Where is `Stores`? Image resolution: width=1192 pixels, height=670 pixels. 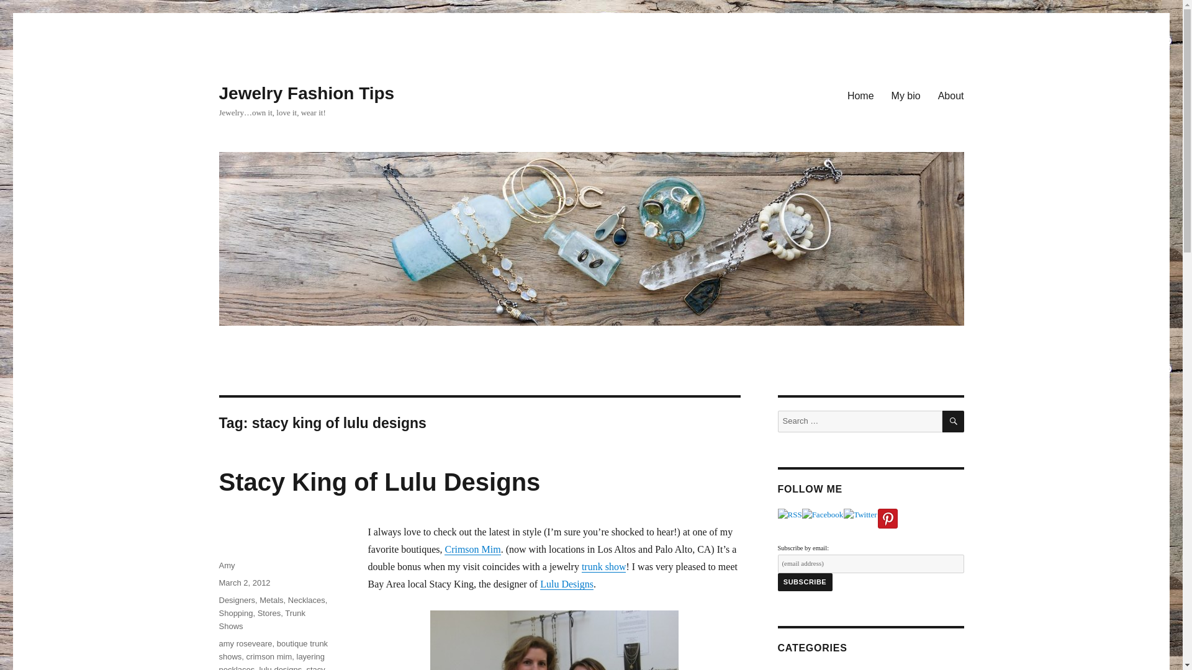 Stores is located at coordinates (269, 613).